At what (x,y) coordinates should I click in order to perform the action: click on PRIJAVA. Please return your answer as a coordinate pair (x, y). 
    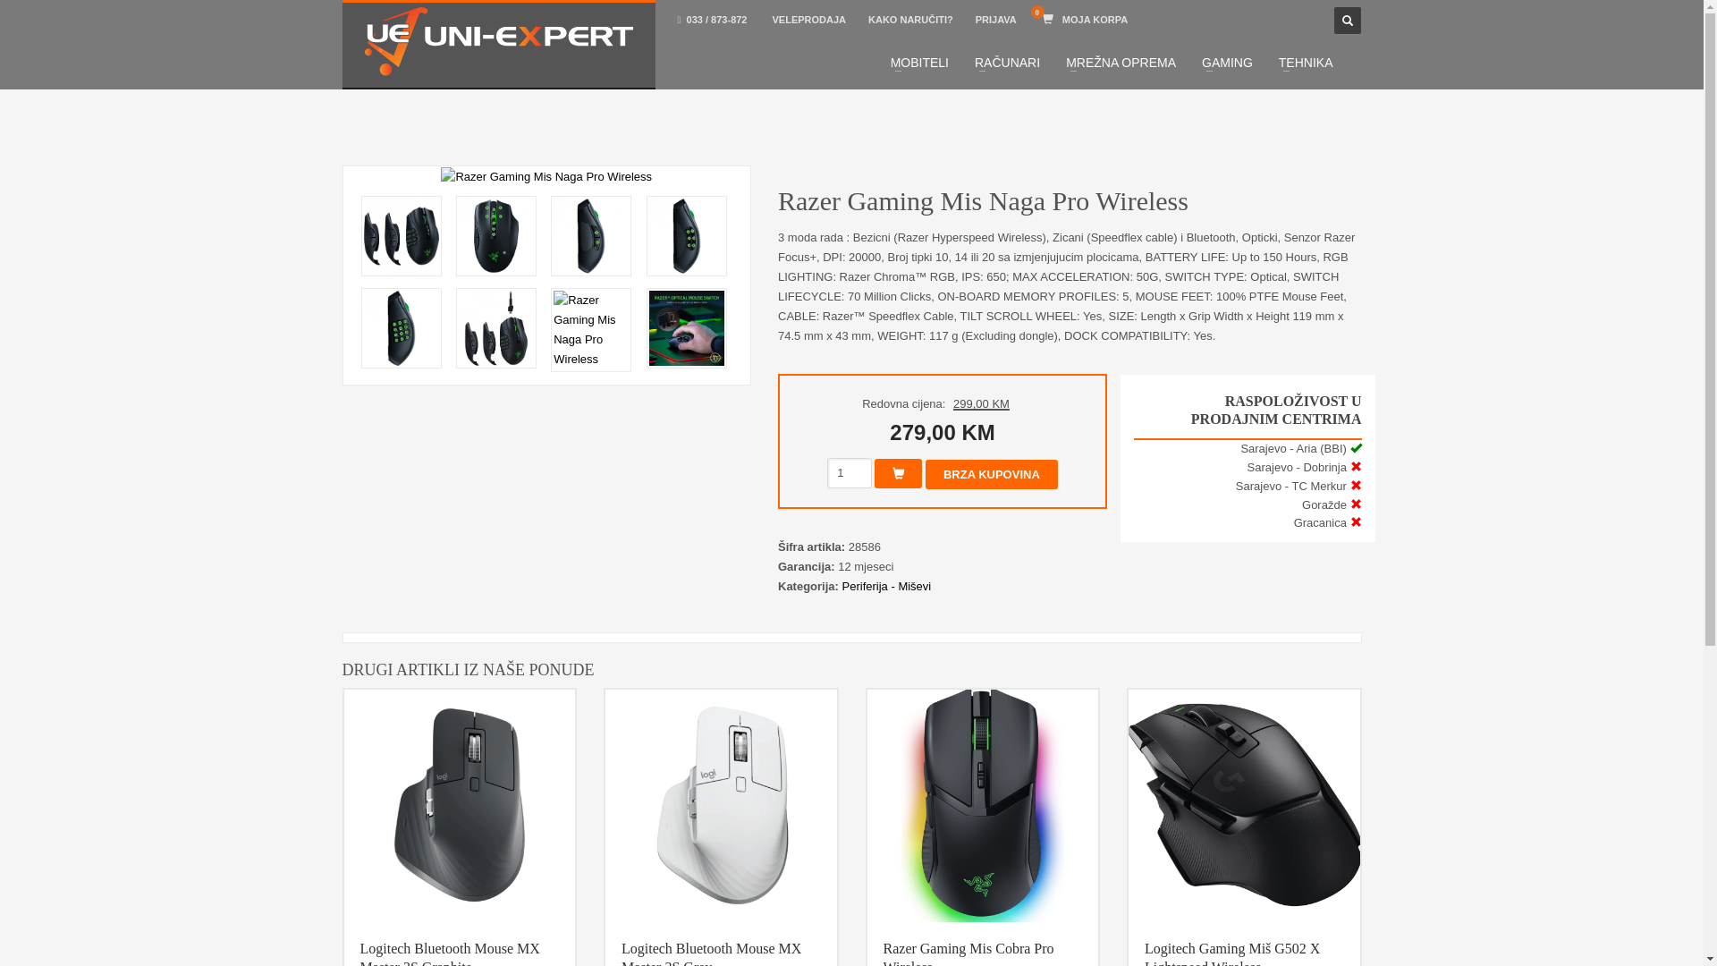
    Looking at the image, I should click on (996, 20).